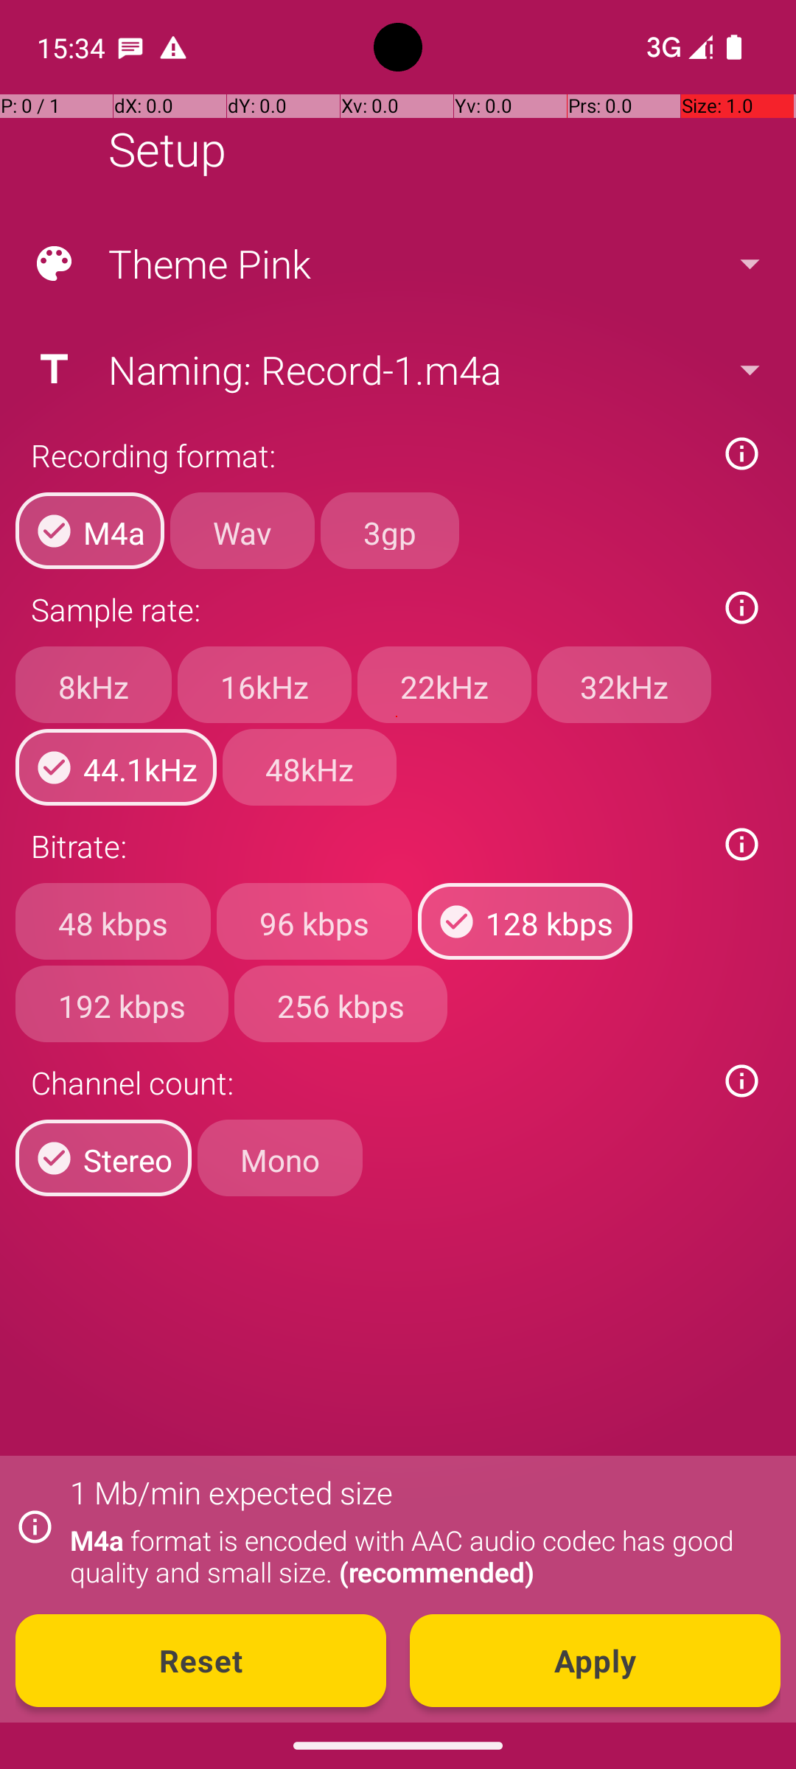 This screenshot has width=796, height=1769. What do you see at coordinates (122, 1003) in the screenshot?
I see `192 kbps` at bounding box center [122, 1003].